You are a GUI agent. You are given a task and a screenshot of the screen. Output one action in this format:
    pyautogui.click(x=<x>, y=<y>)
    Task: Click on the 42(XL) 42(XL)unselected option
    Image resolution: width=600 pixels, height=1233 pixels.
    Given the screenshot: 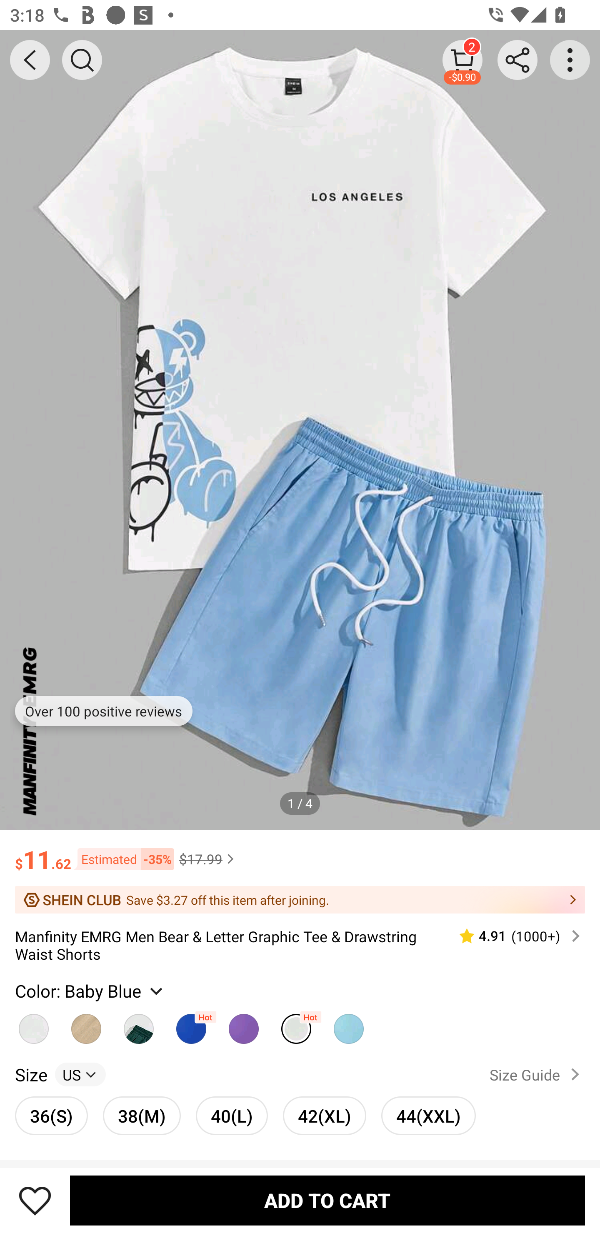 What is the action you would take?
    pyautogui.click(x=324, y=1116)
    